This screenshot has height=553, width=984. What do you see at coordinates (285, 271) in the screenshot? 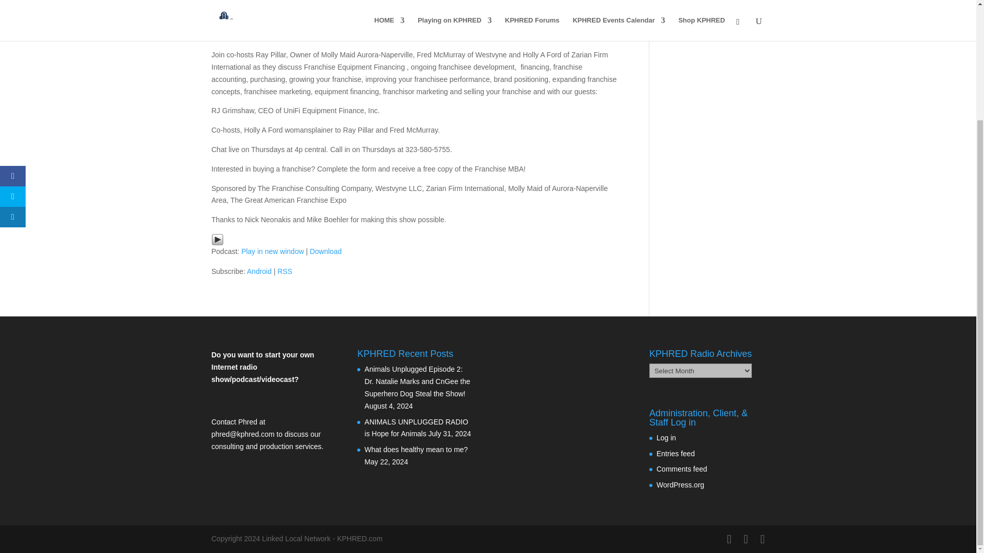
I see `Subscribe via RSS` at bounding box center [285, 271].